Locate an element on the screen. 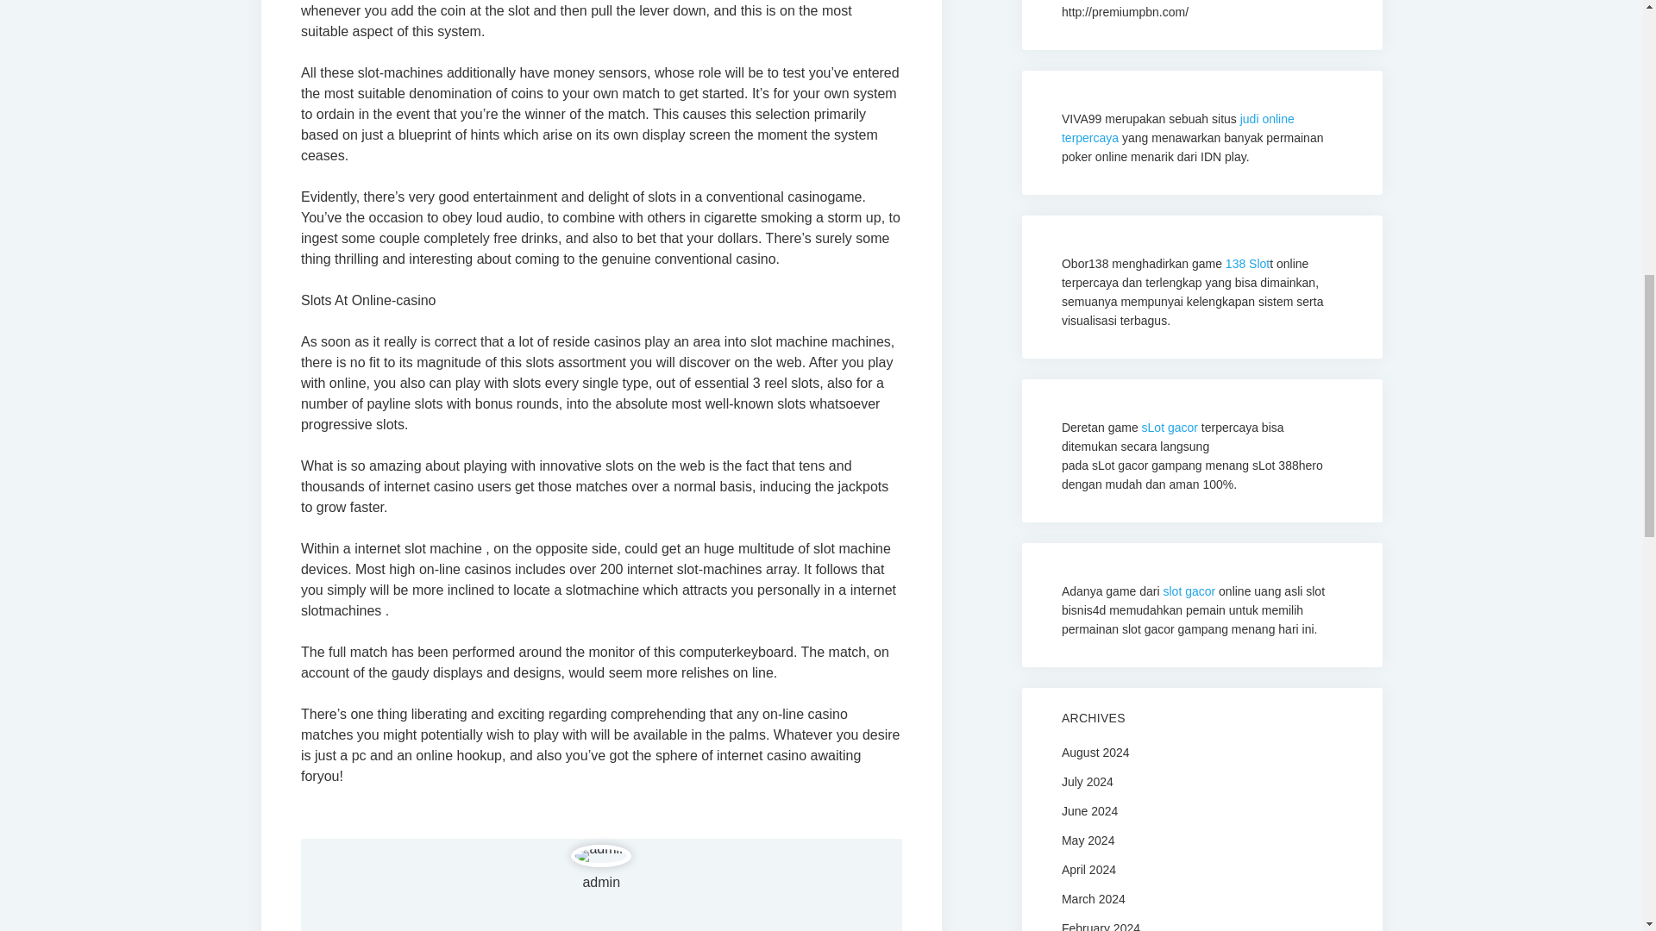  April 2024 is located at coordinates (1088, 869).